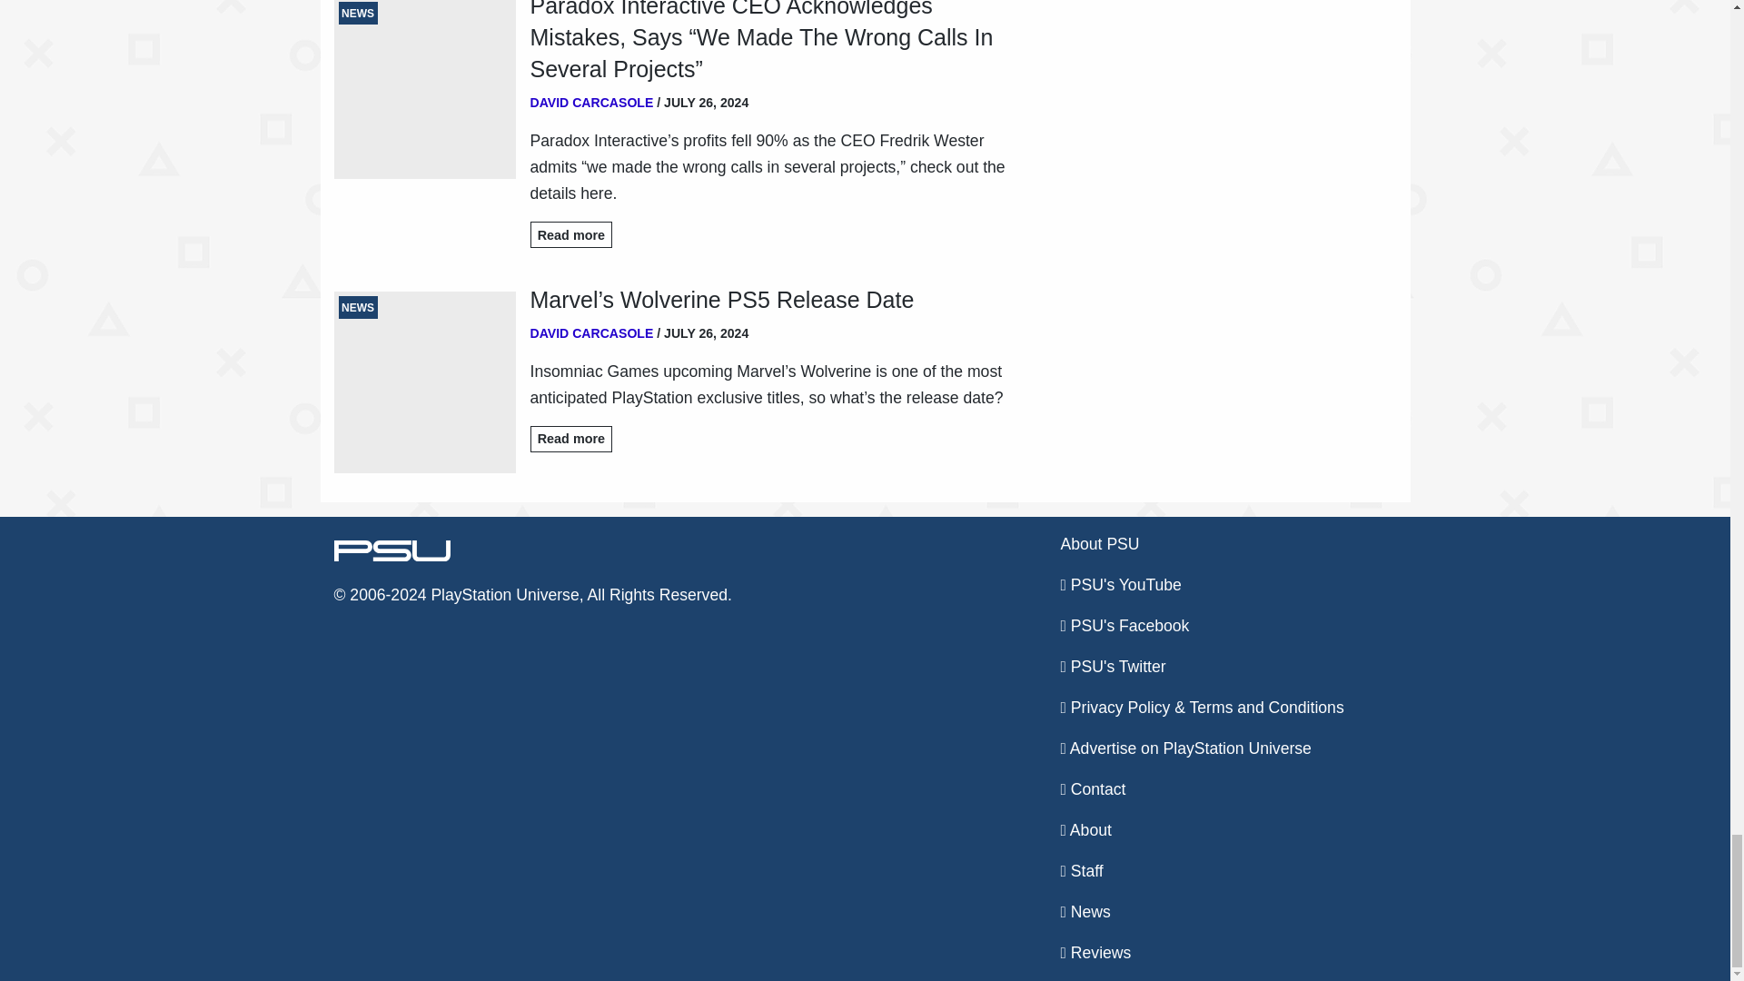 This screenshot has width=1744, height=981. Describe the element at coordinates (571, 438) in the screenshot. I see `Read more` at that location.